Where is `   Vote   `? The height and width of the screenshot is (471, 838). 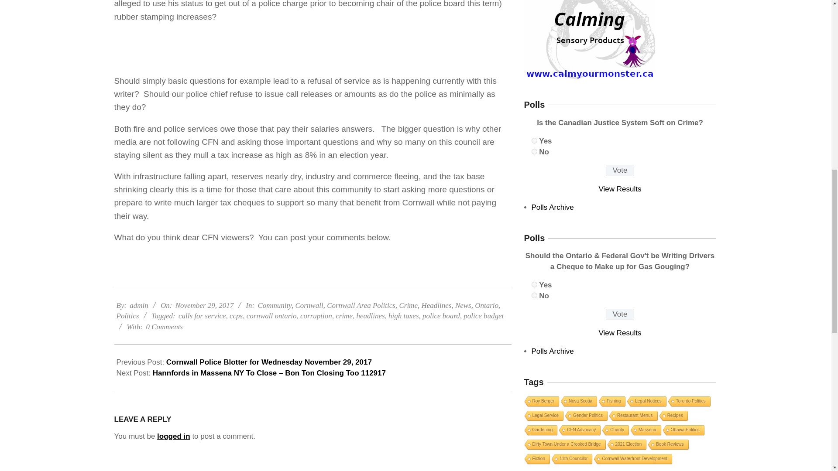    Vote    is located at coordinates (620, 314).